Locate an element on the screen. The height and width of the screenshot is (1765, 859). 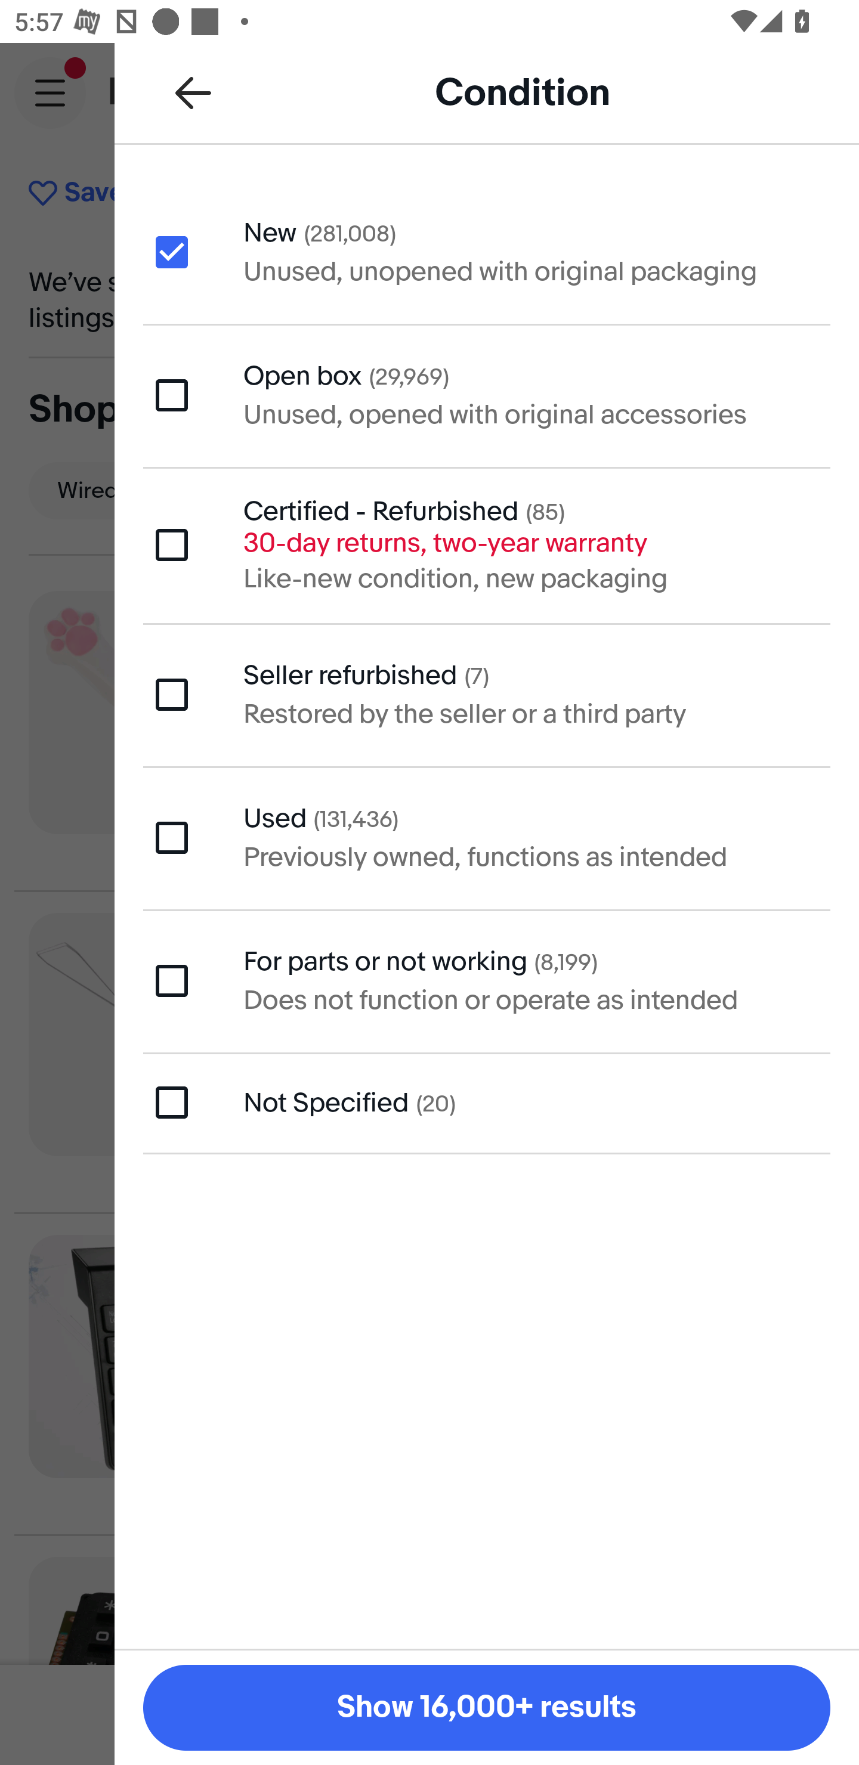
Back to all refinements is located at coordinates (193, 92).